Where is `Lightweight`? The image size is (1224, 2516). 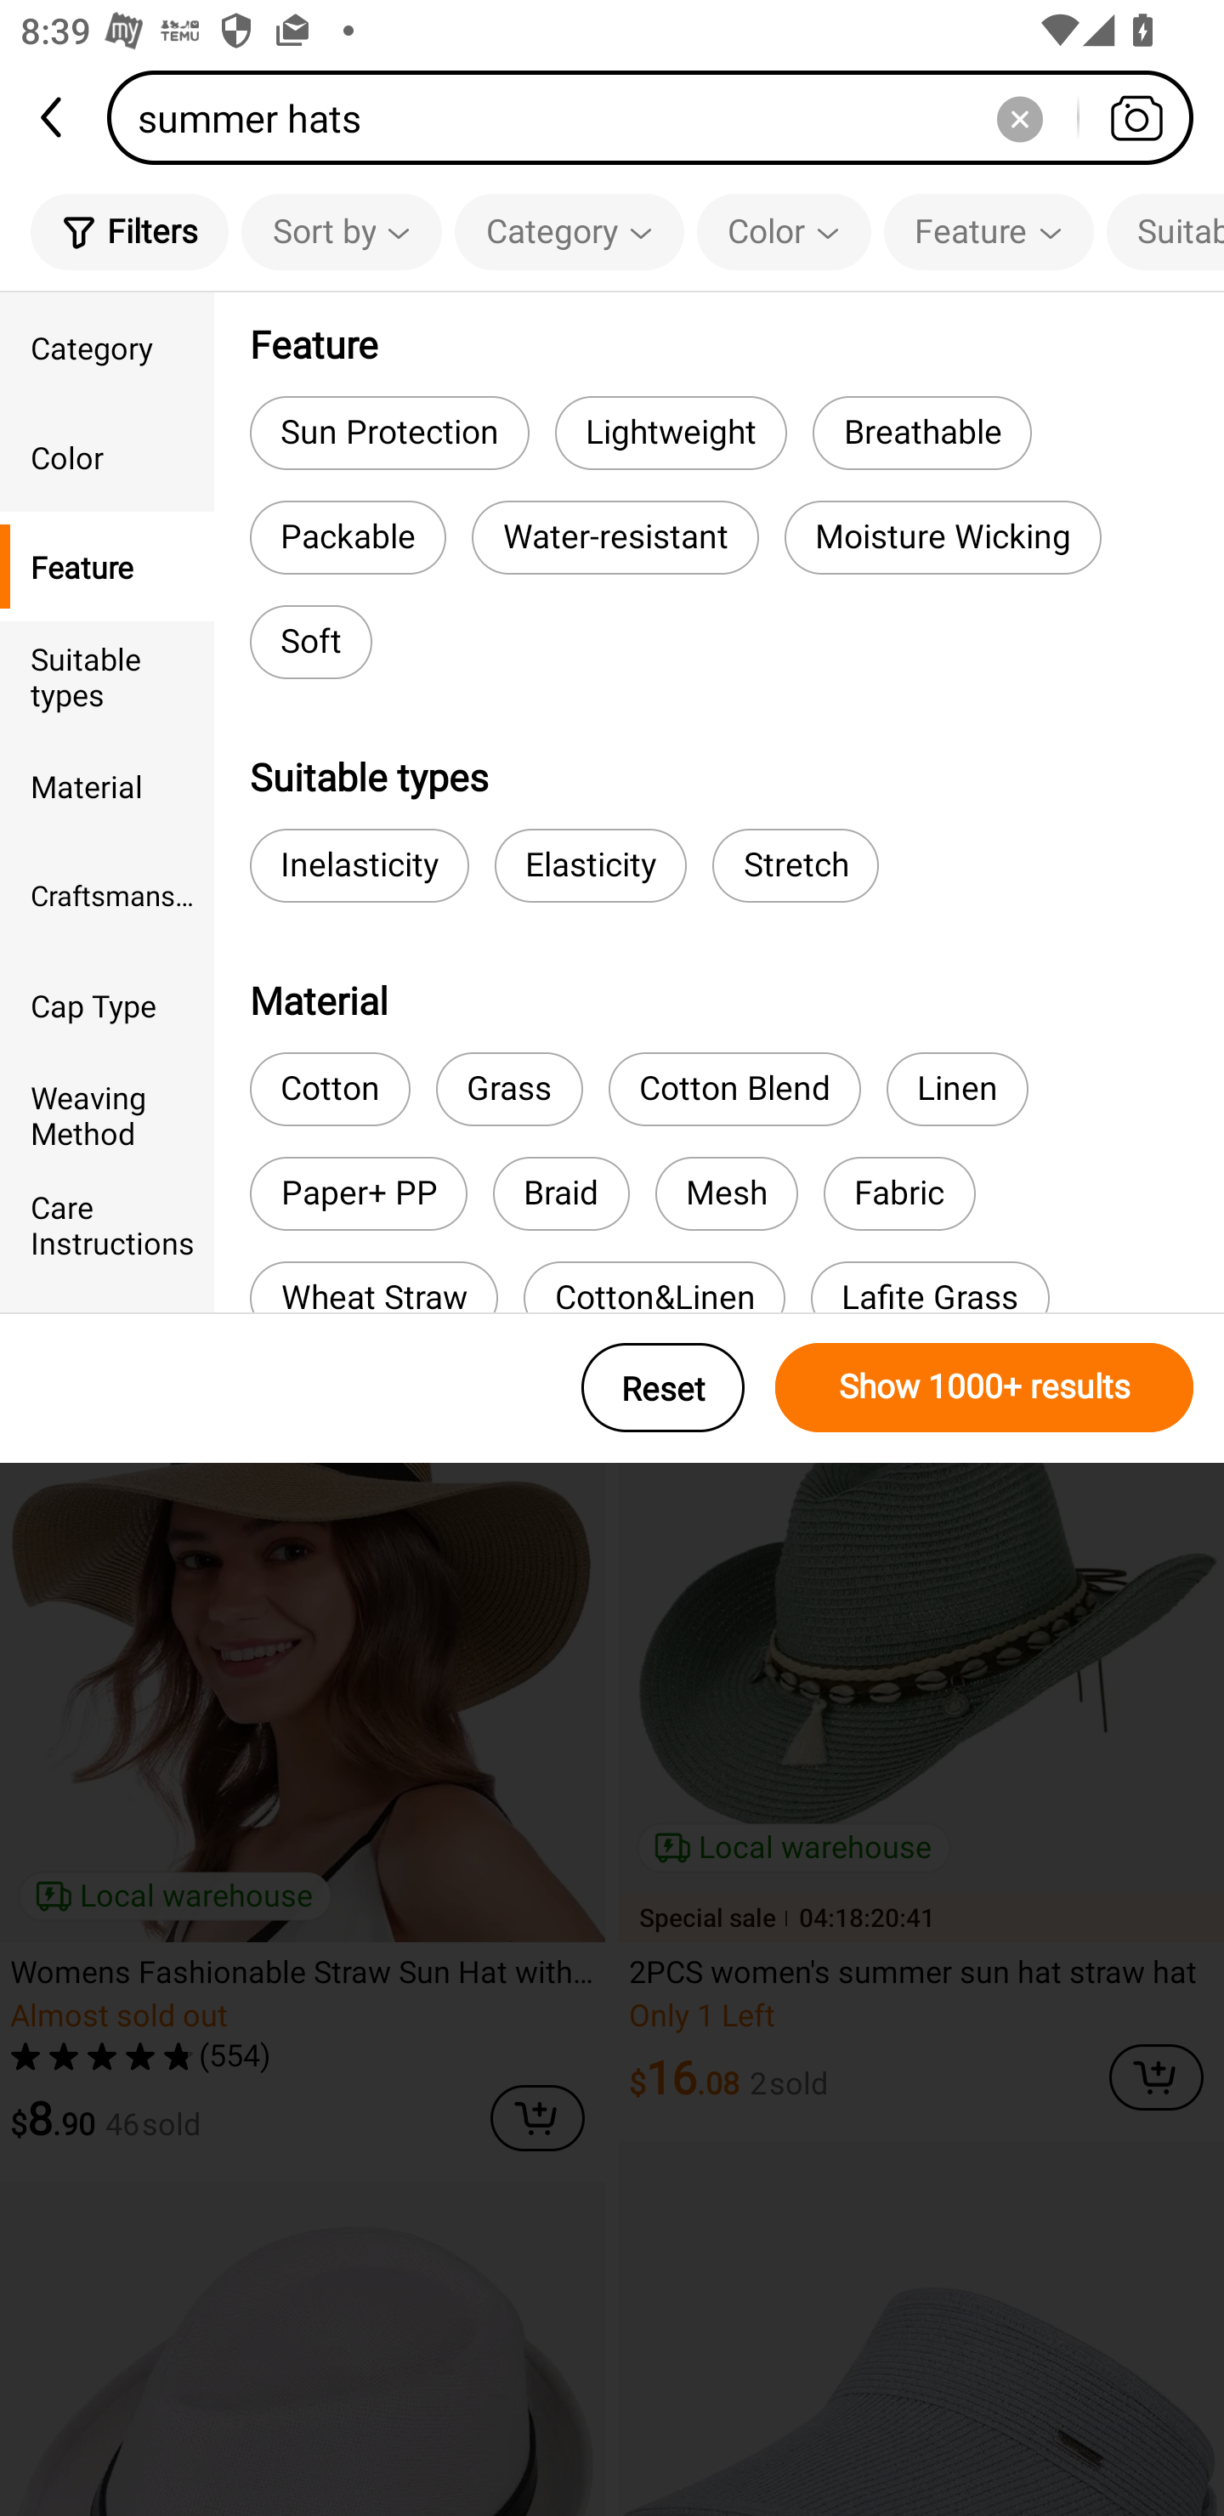 Lightweight is located at coordinates (670, 432).